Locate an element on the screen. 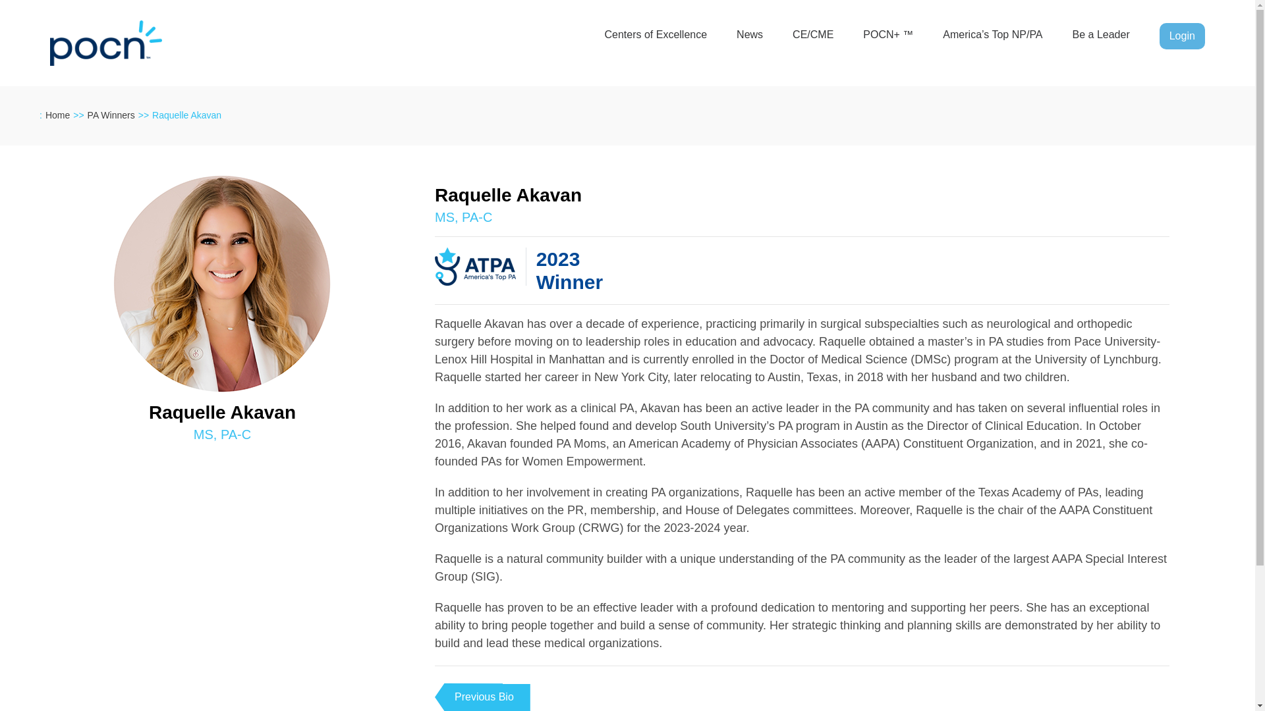 This screenshot has width=1265, height=711. Home is located at coordinates (57, 115).